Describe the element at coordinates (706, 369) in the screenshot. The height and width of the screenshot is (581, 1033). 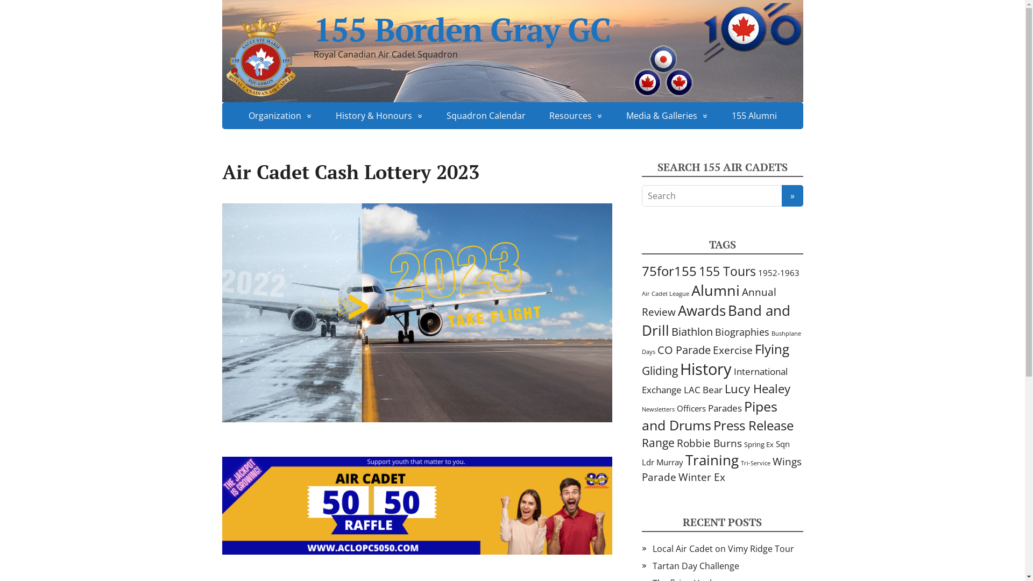
I see `History` at that location.